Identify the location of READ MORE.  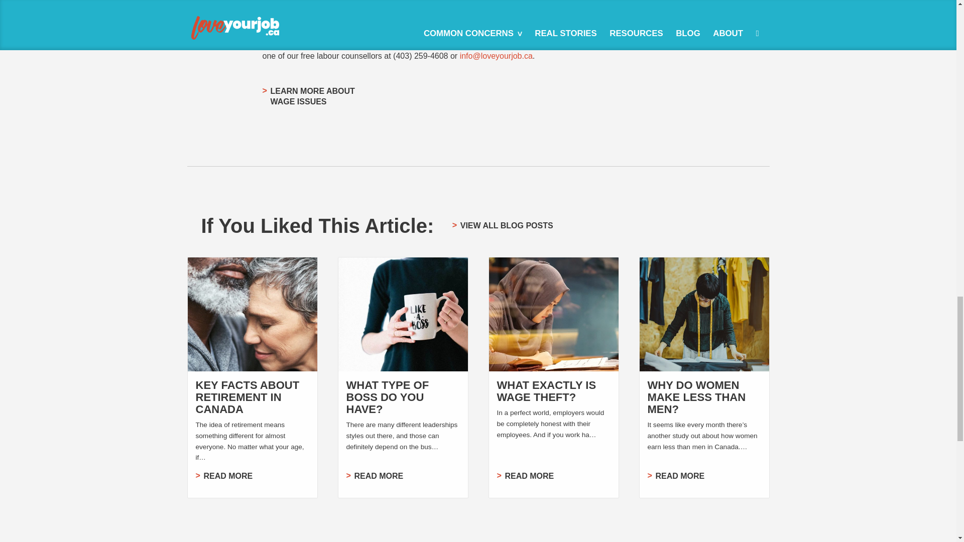
(547, 390).